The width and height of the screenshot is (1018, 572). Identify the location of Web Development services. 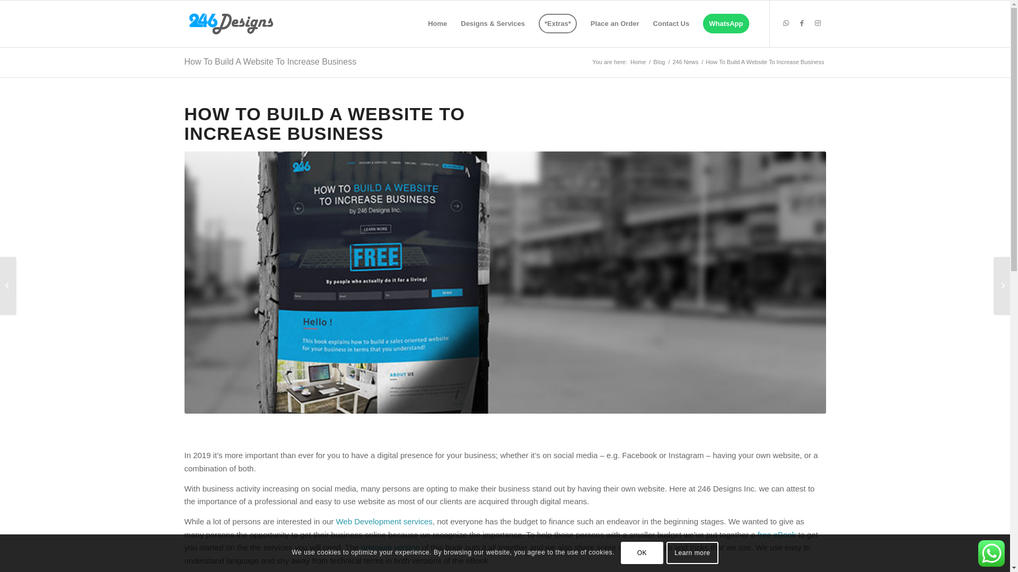
(384, 521).